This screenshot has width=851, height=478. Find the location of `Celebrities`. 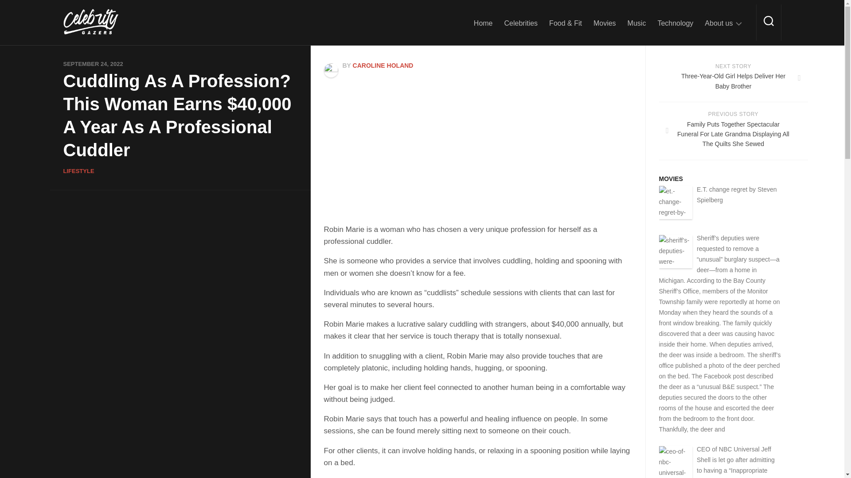

Celebrities is located at coordinates (521, 23).